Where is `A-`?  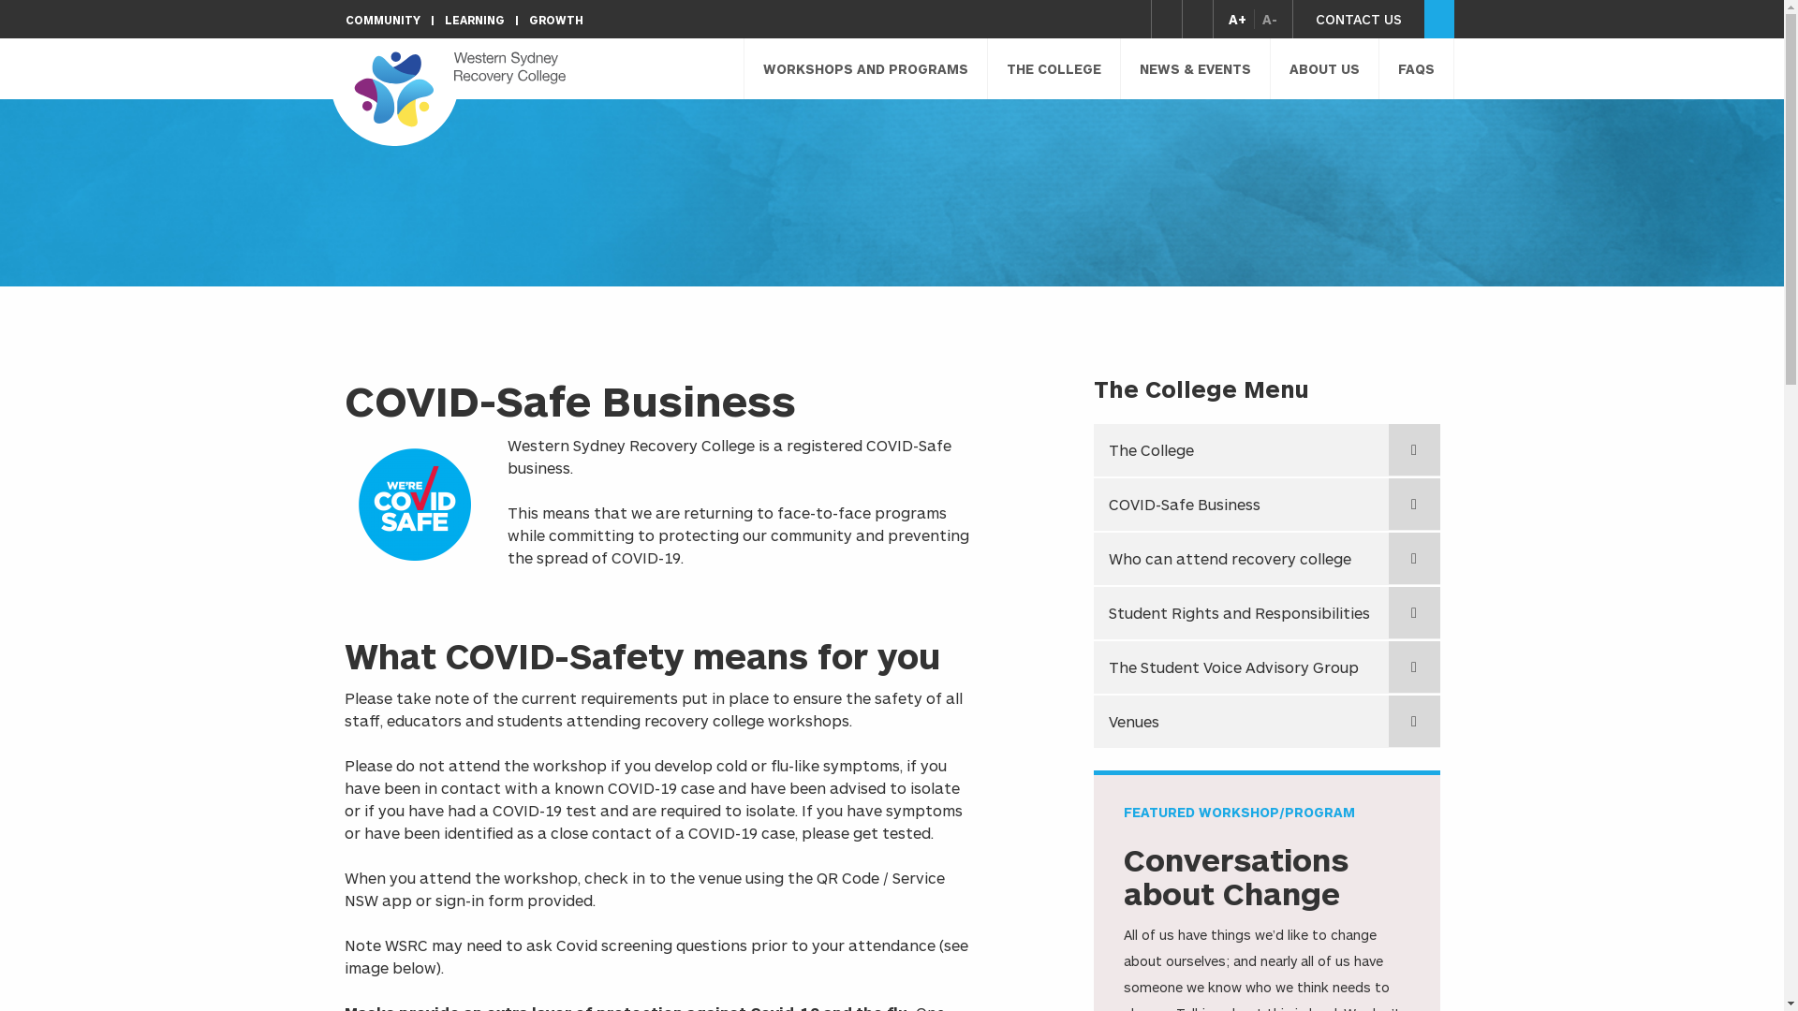 A- is located at coordinates (1264, 19).